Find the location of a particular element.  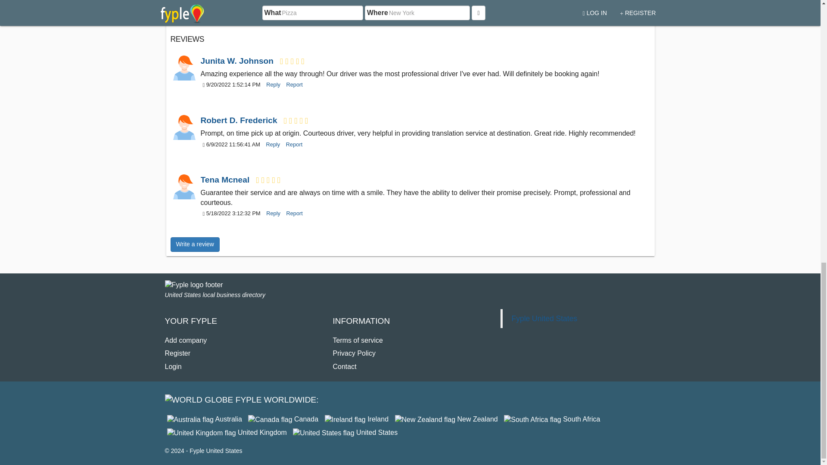

Report is located at coordinates (292, 214).